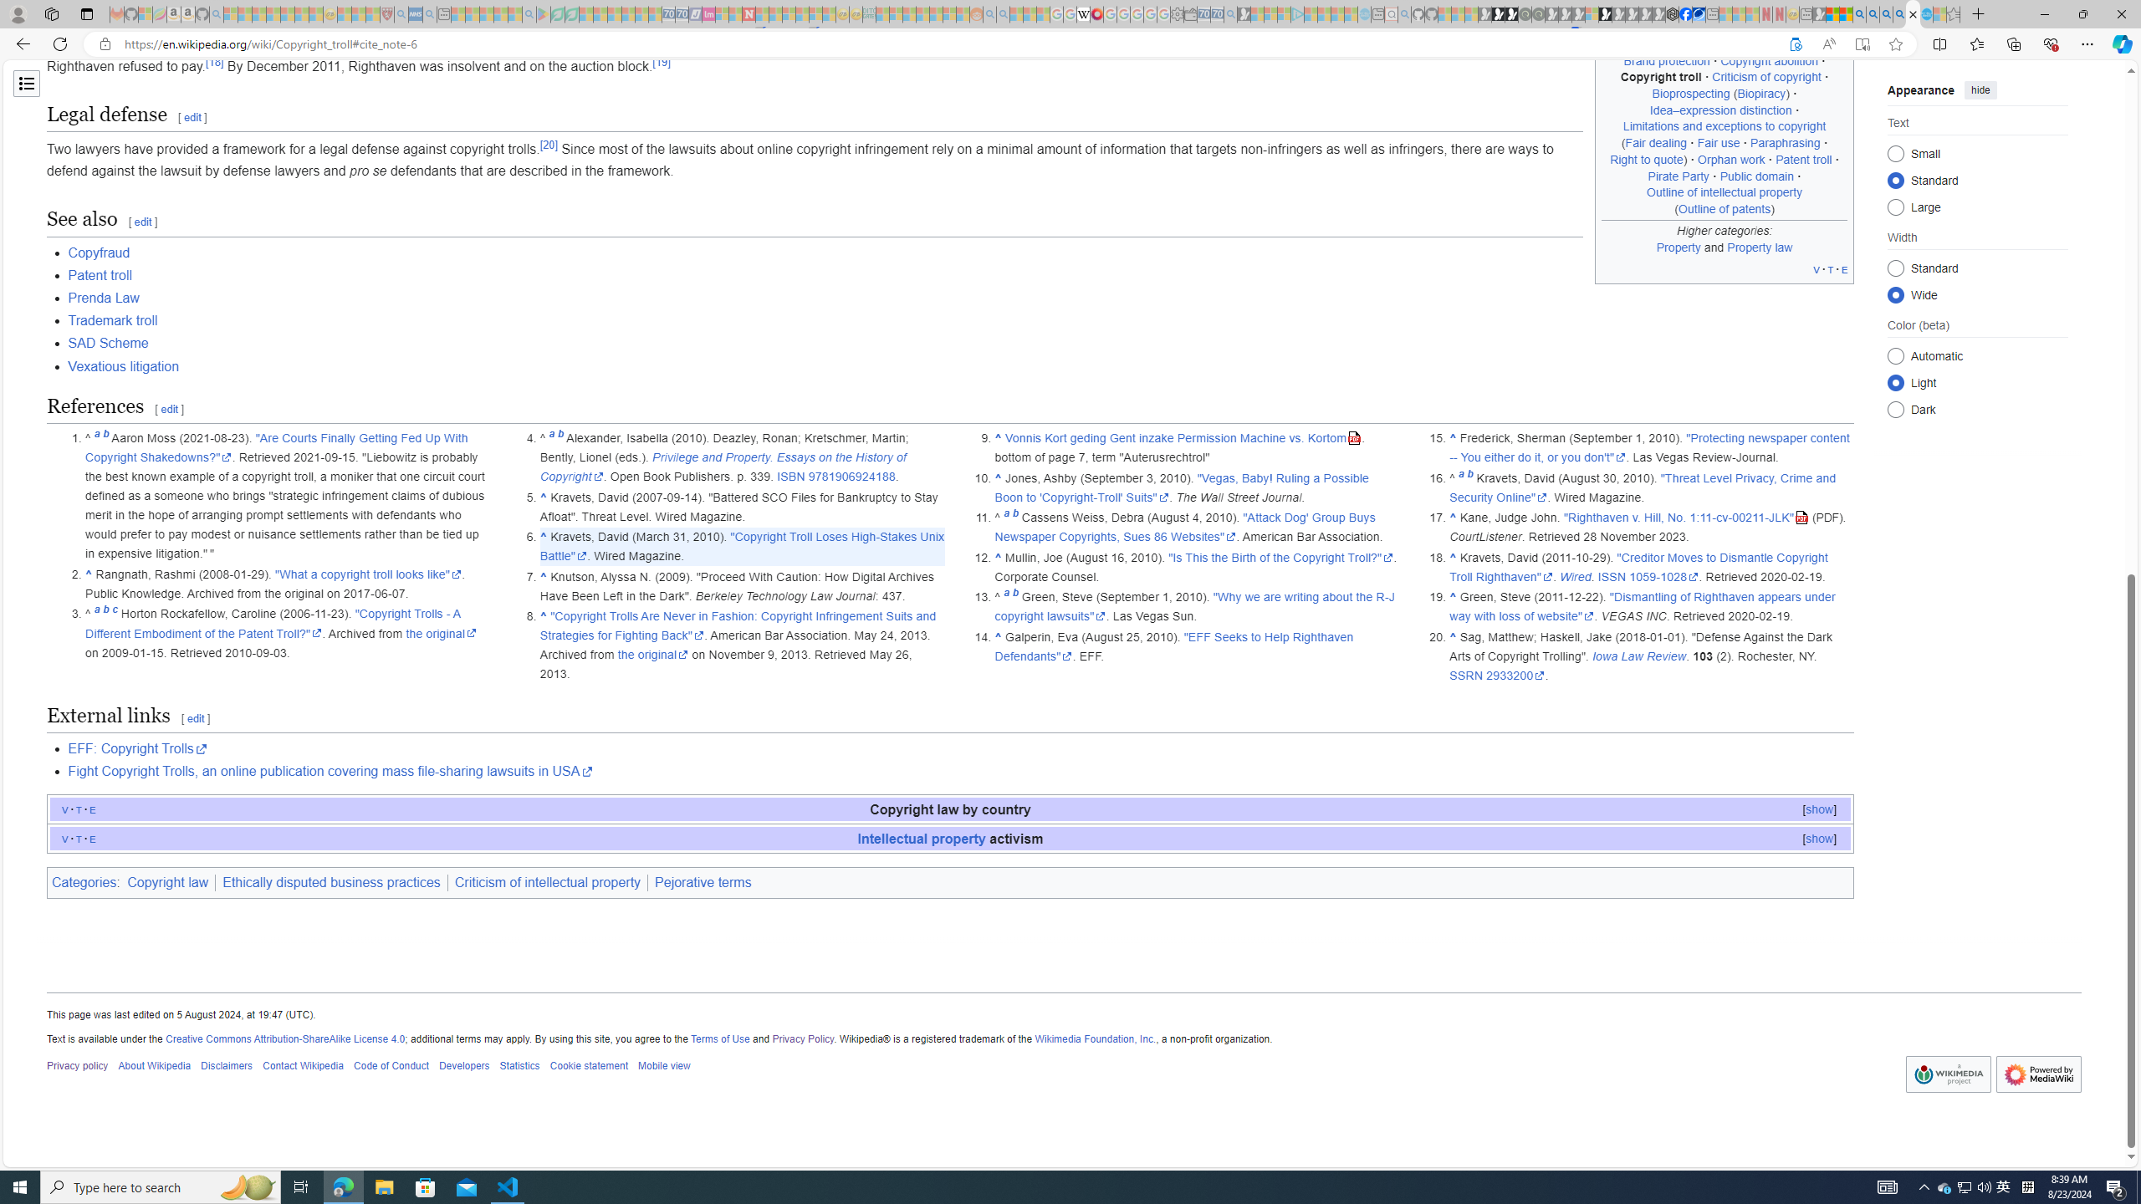 The width and height of the screenshot is (2141, 1204). Describe the element at coordinates (719, 1038) in the screenshot. I see `Terms of Use` at that location.